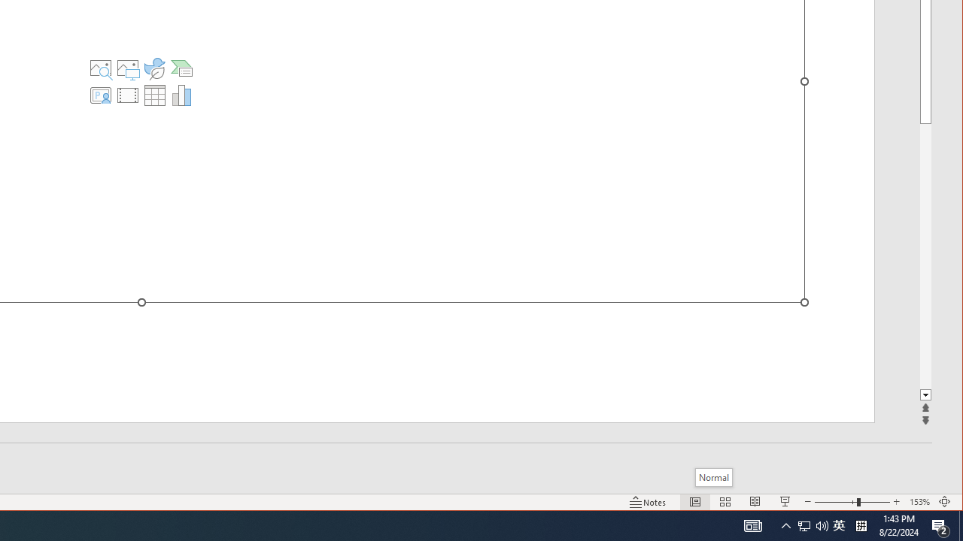 The image size is (963, 541). Describe the element at coordinates (919, 502) in the screenshot. I see `Zoom 153%` at that location.